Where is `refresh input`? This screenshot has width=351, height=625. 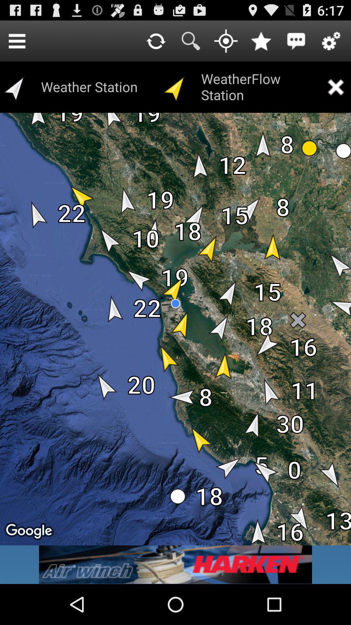
refresh input is located at coordinates (156, 41).